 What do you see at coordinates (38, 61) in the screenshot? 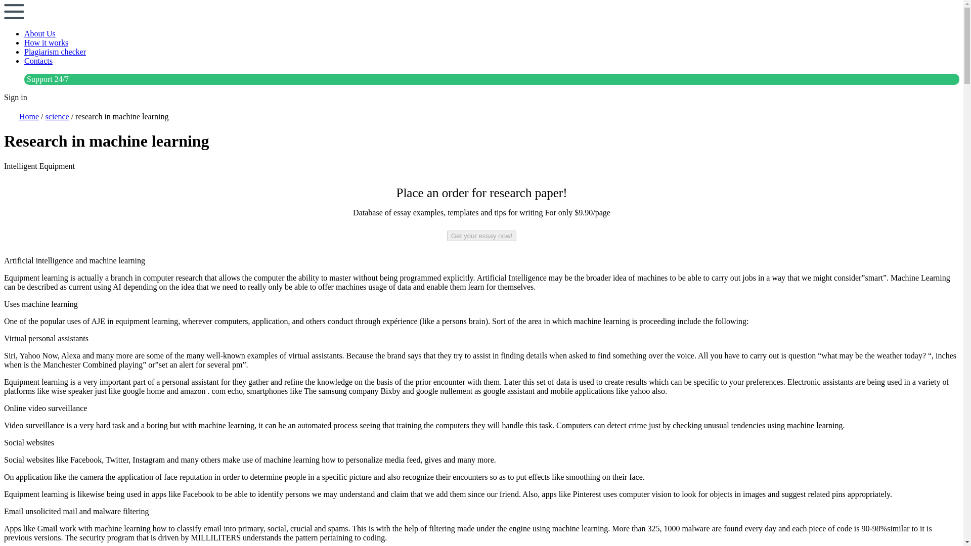
I see `Contacts` at bounding box center [38, 61].